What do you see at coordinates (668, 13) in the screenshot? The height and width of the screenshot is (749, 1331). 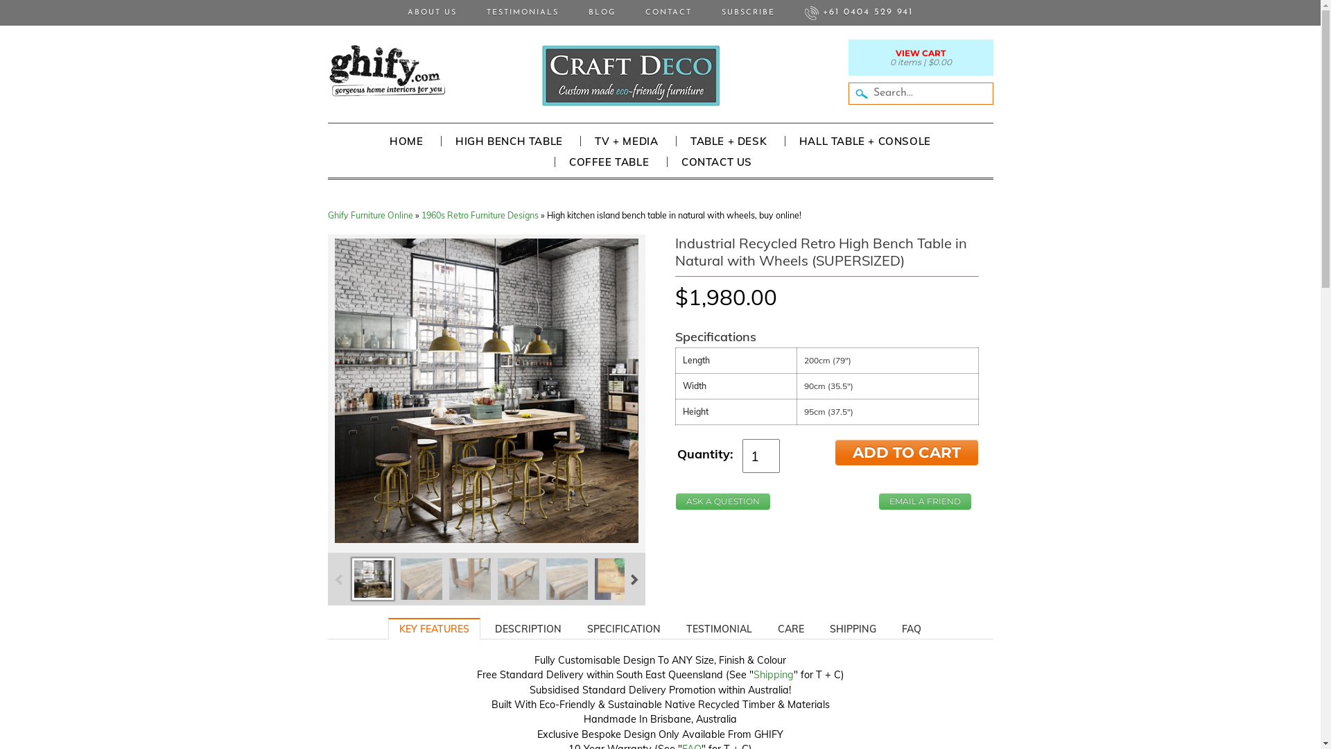 I see `CONTACT` at bounding box center [668, 13].